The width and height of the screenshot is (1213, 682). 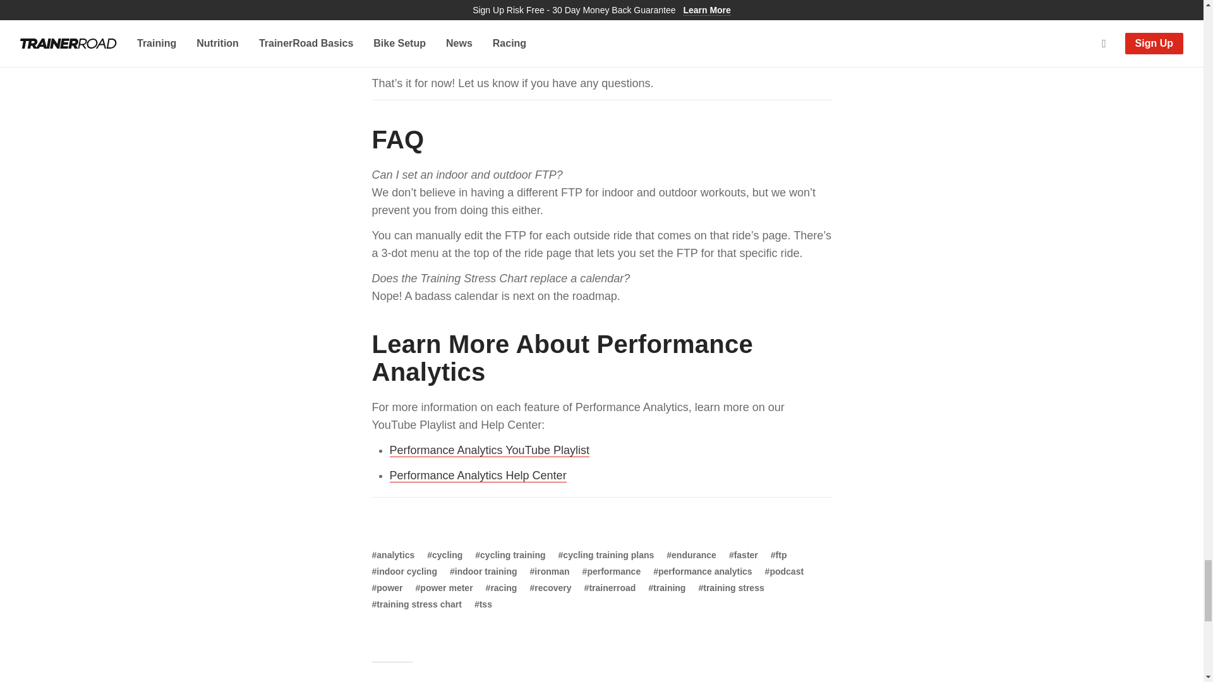 I want to click on Performance Analytics YouTube Playlist, so click(x=489, y=450).